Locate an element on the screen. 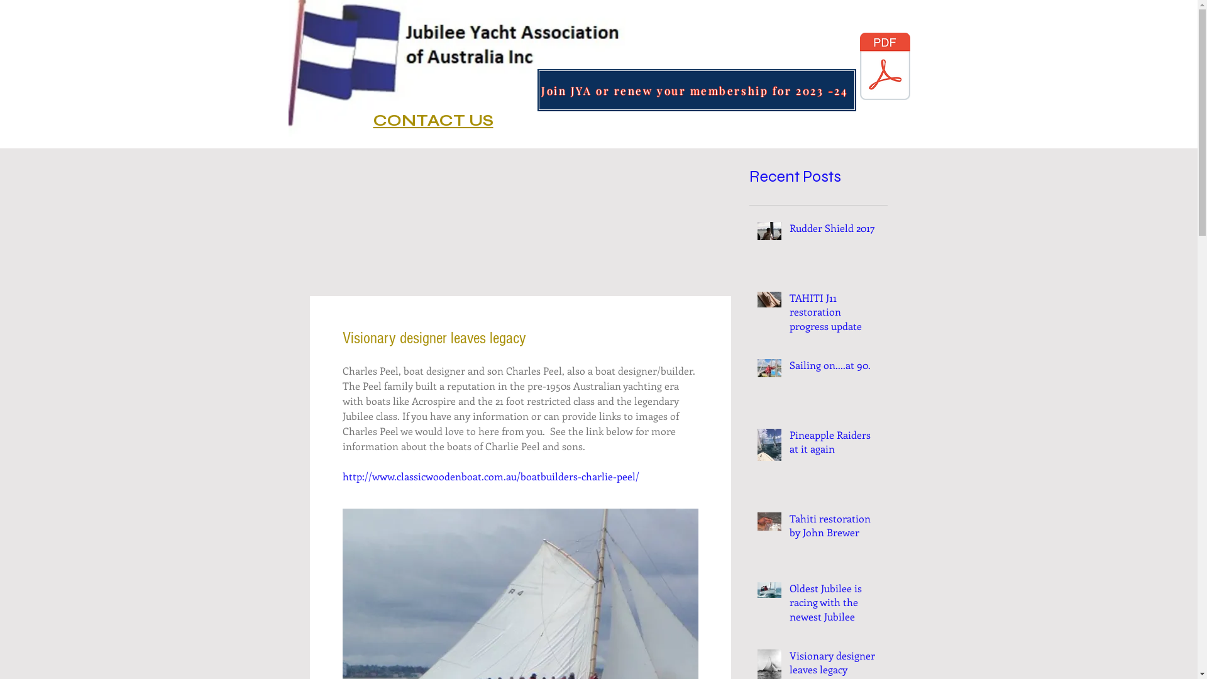 The width and height of the screenshot is (1207, 679). TAHITI J11 restoration progress update is located at coordinates (835, 314).